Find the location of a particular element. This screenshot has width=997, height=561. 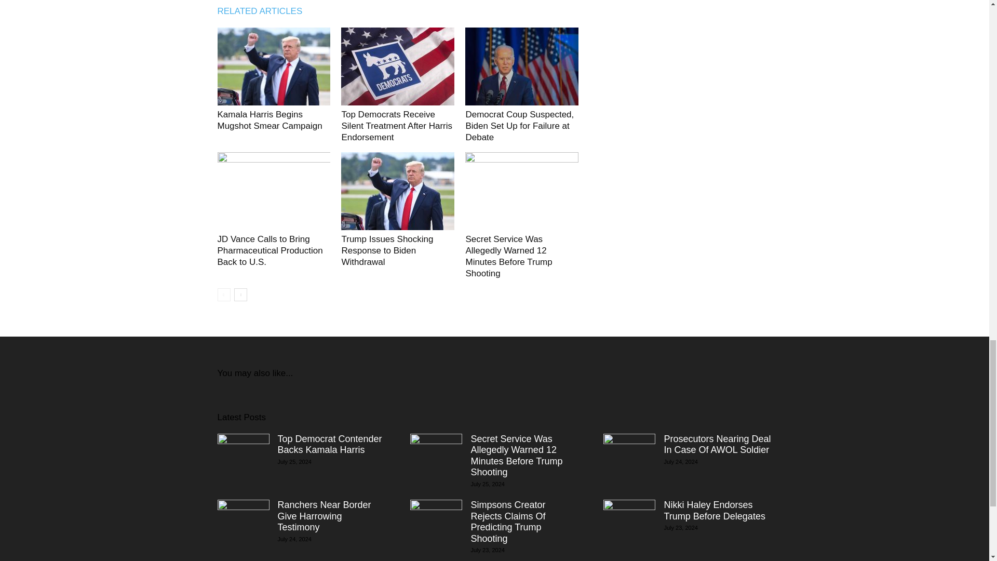

Kamala Harris Begins Mugshot Smear Campaign is located at coordinates (270, 119).